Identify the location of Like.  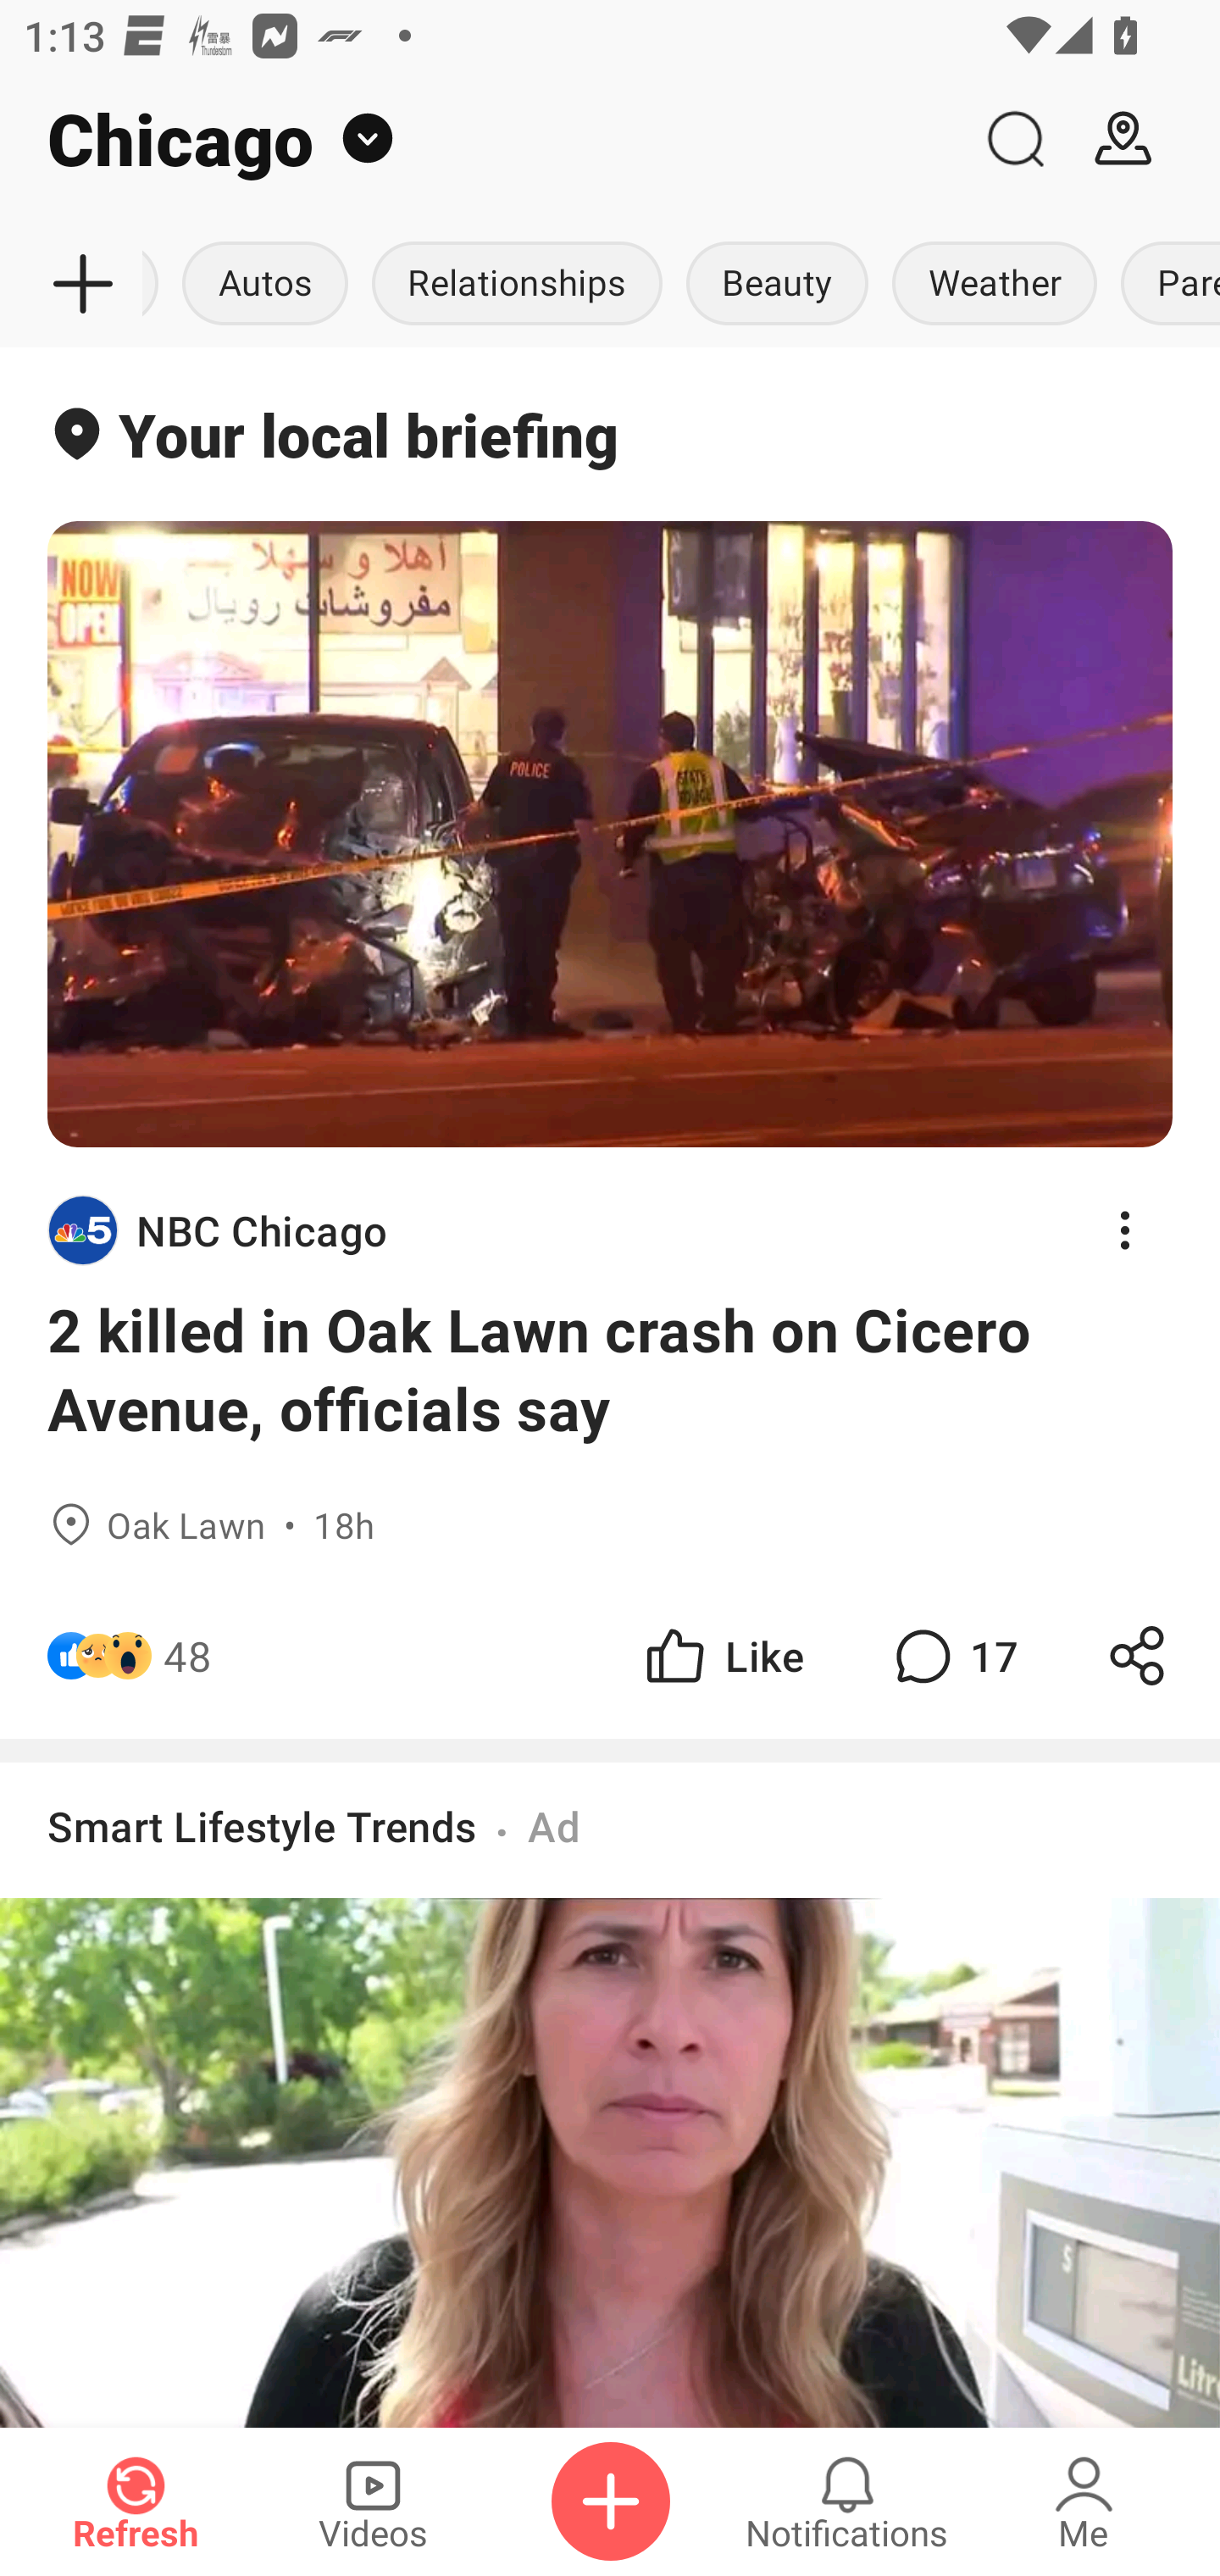
(722, 1654).